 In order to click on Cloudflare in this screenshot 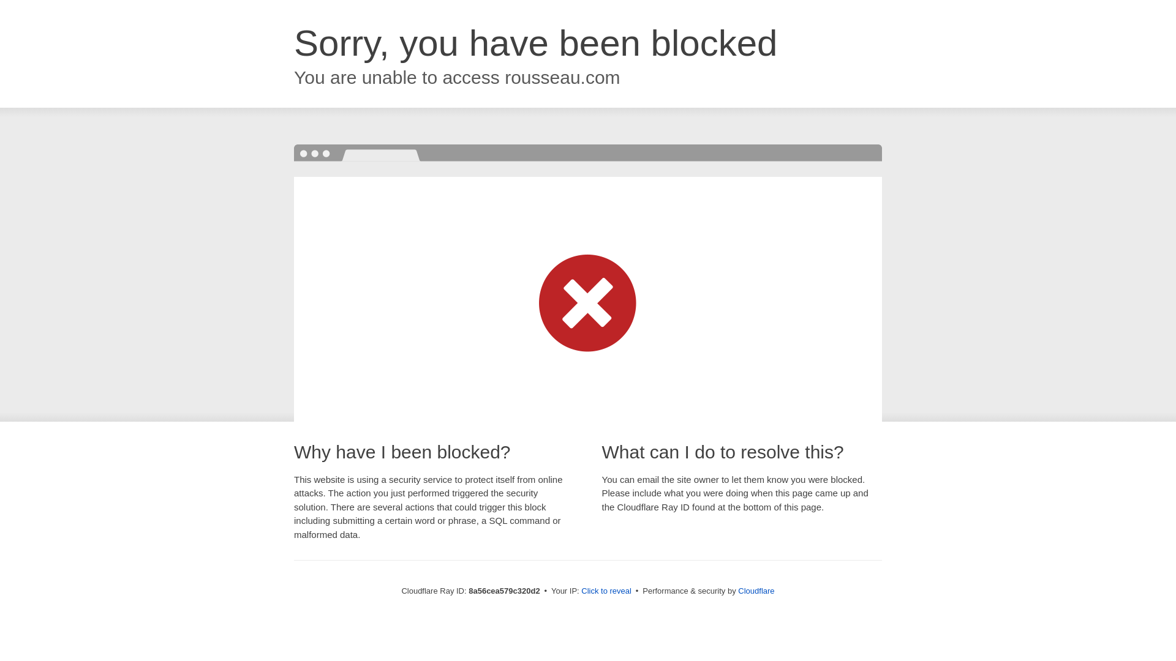, I will do `click(756, 591)`.